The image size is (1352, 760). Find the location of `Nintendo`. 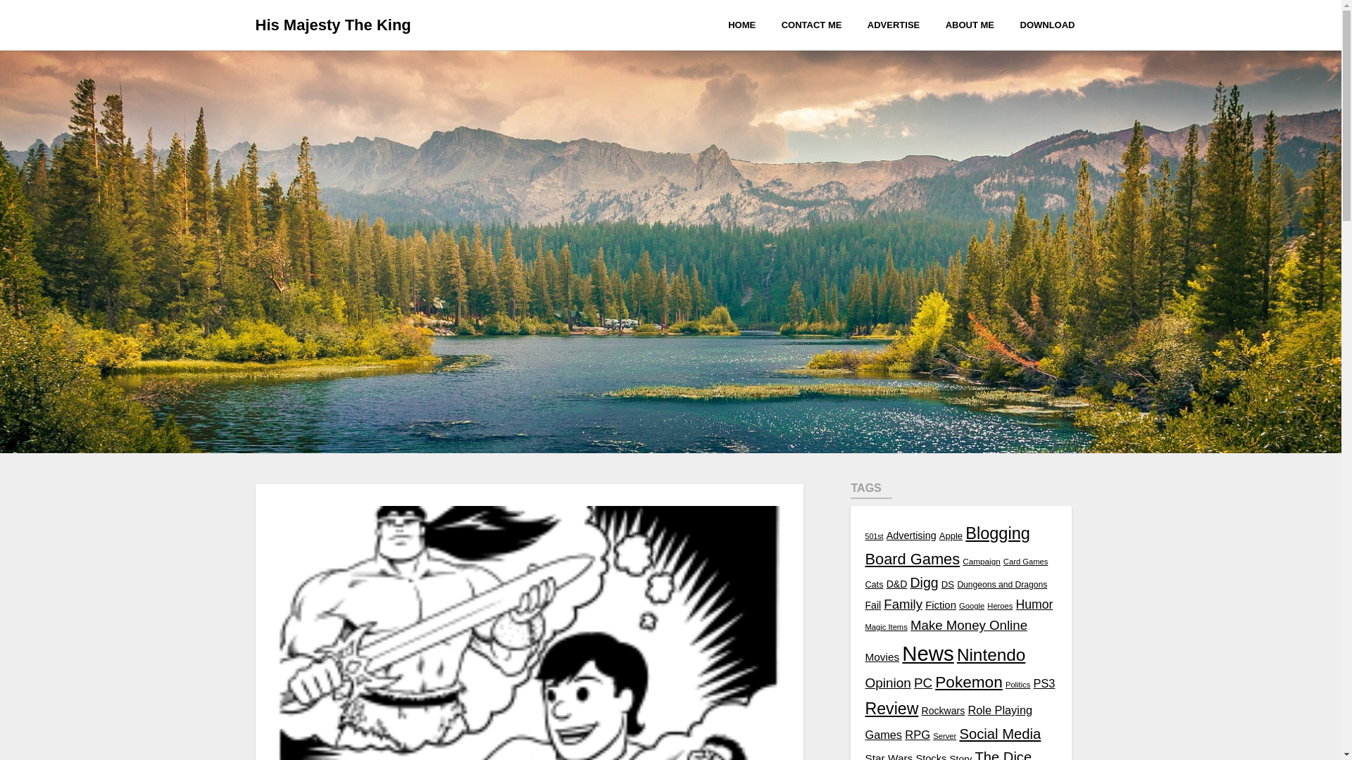

Nintendo is located at coordinates (991, 654).